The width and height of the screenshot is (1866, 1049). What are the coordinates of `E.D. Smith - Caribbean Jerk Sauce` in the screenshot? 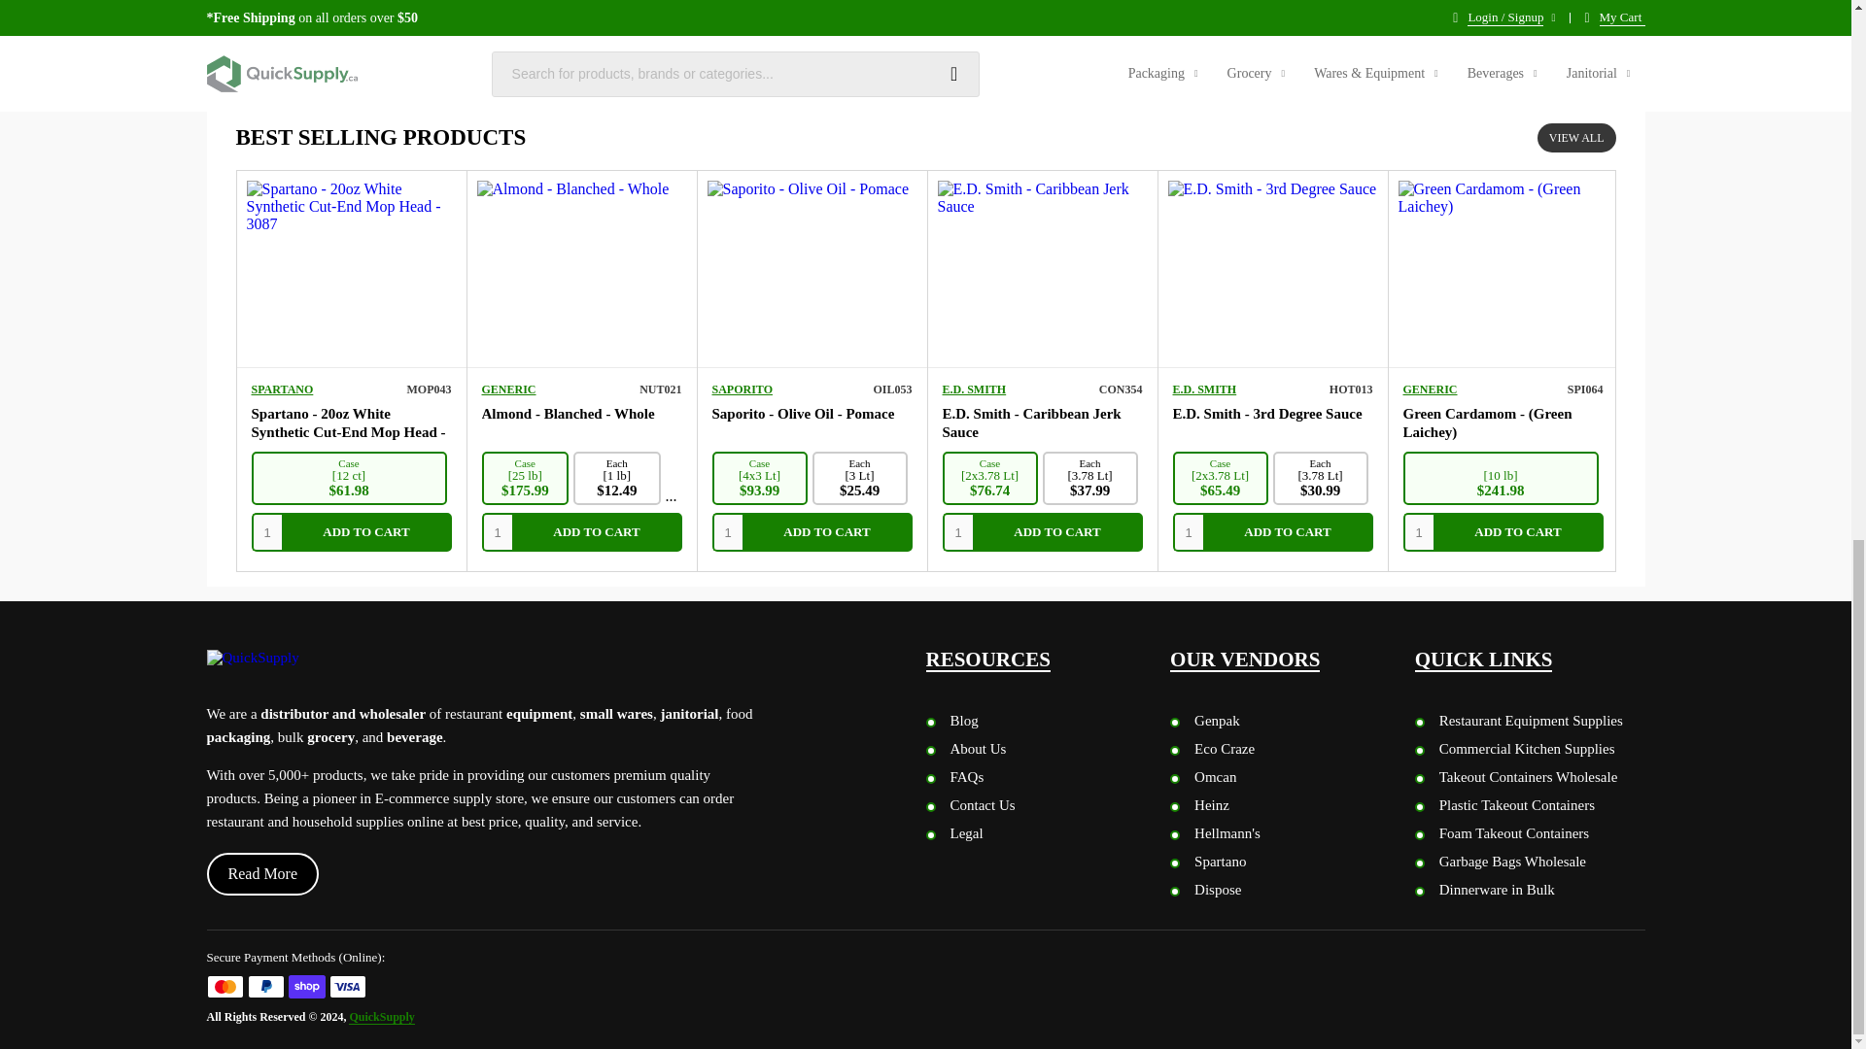 It's located at (1031, 422).